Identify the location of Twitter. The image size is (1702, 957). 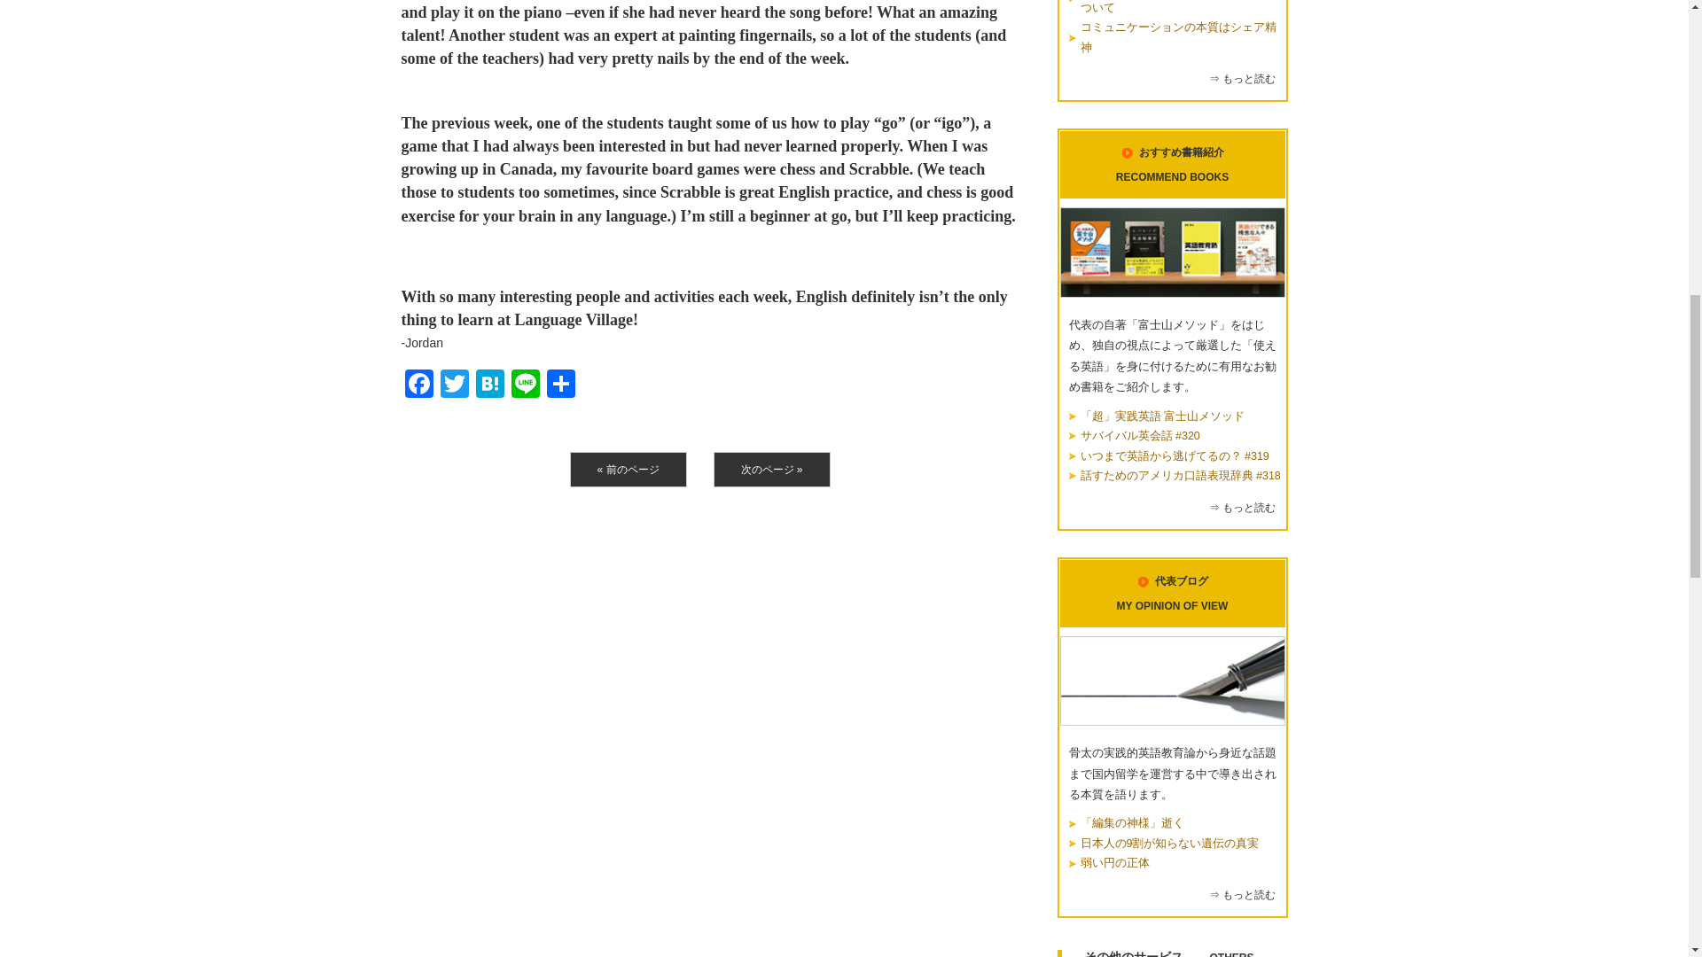
(453, 385).